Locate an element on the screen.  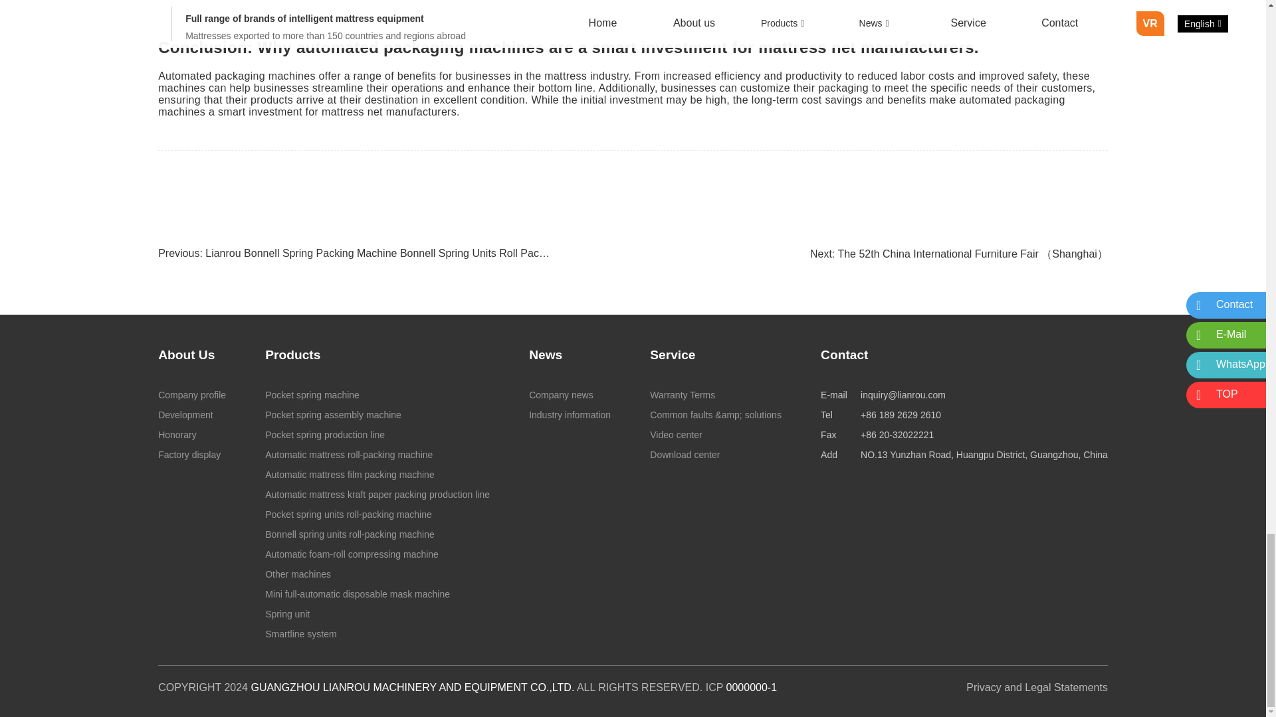
Pocket spring assembly machine is located at coordinates (377, 415).